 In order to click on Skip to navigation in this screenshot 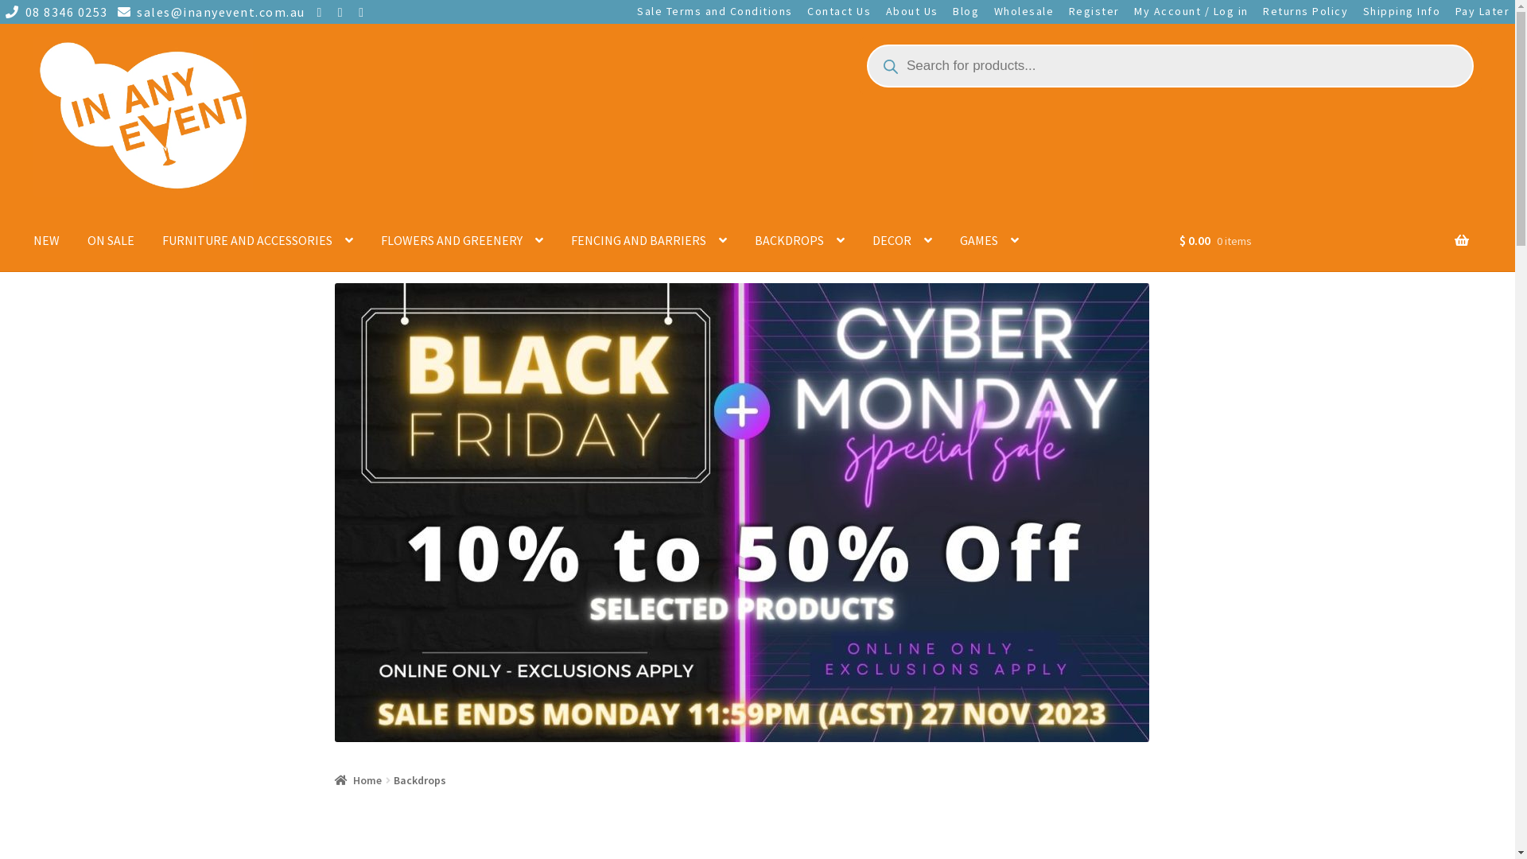, I will do `click(33, 37)`.